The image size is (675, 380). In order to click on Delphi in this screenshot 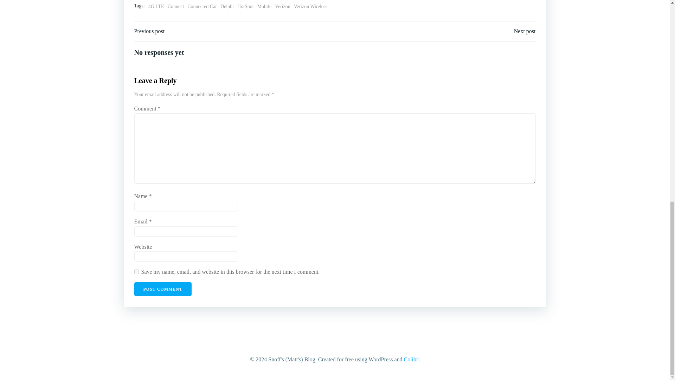, I will do `click(227, 6)`.